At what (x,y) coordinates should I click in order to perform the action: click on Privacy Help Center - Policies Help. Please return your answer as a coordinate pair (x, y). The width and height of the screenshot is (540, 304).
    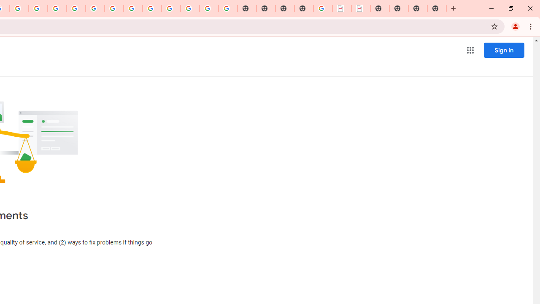
    Looking at the image, I should click on (38, 8).